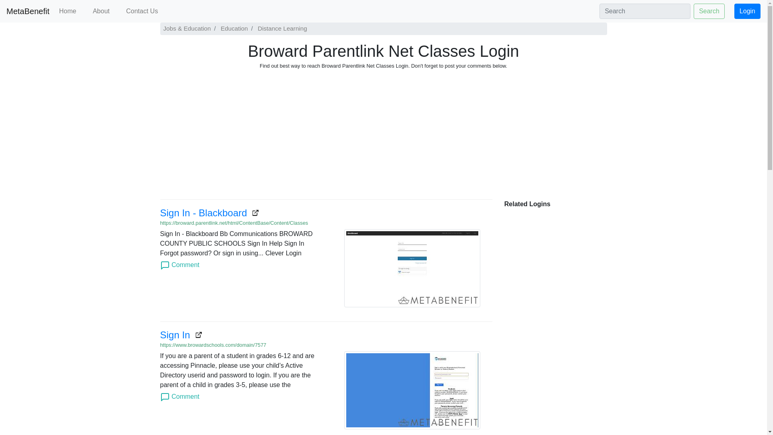  Describe the element at coordinates (747, 11) in the screenshot. I see `Login` at that location.